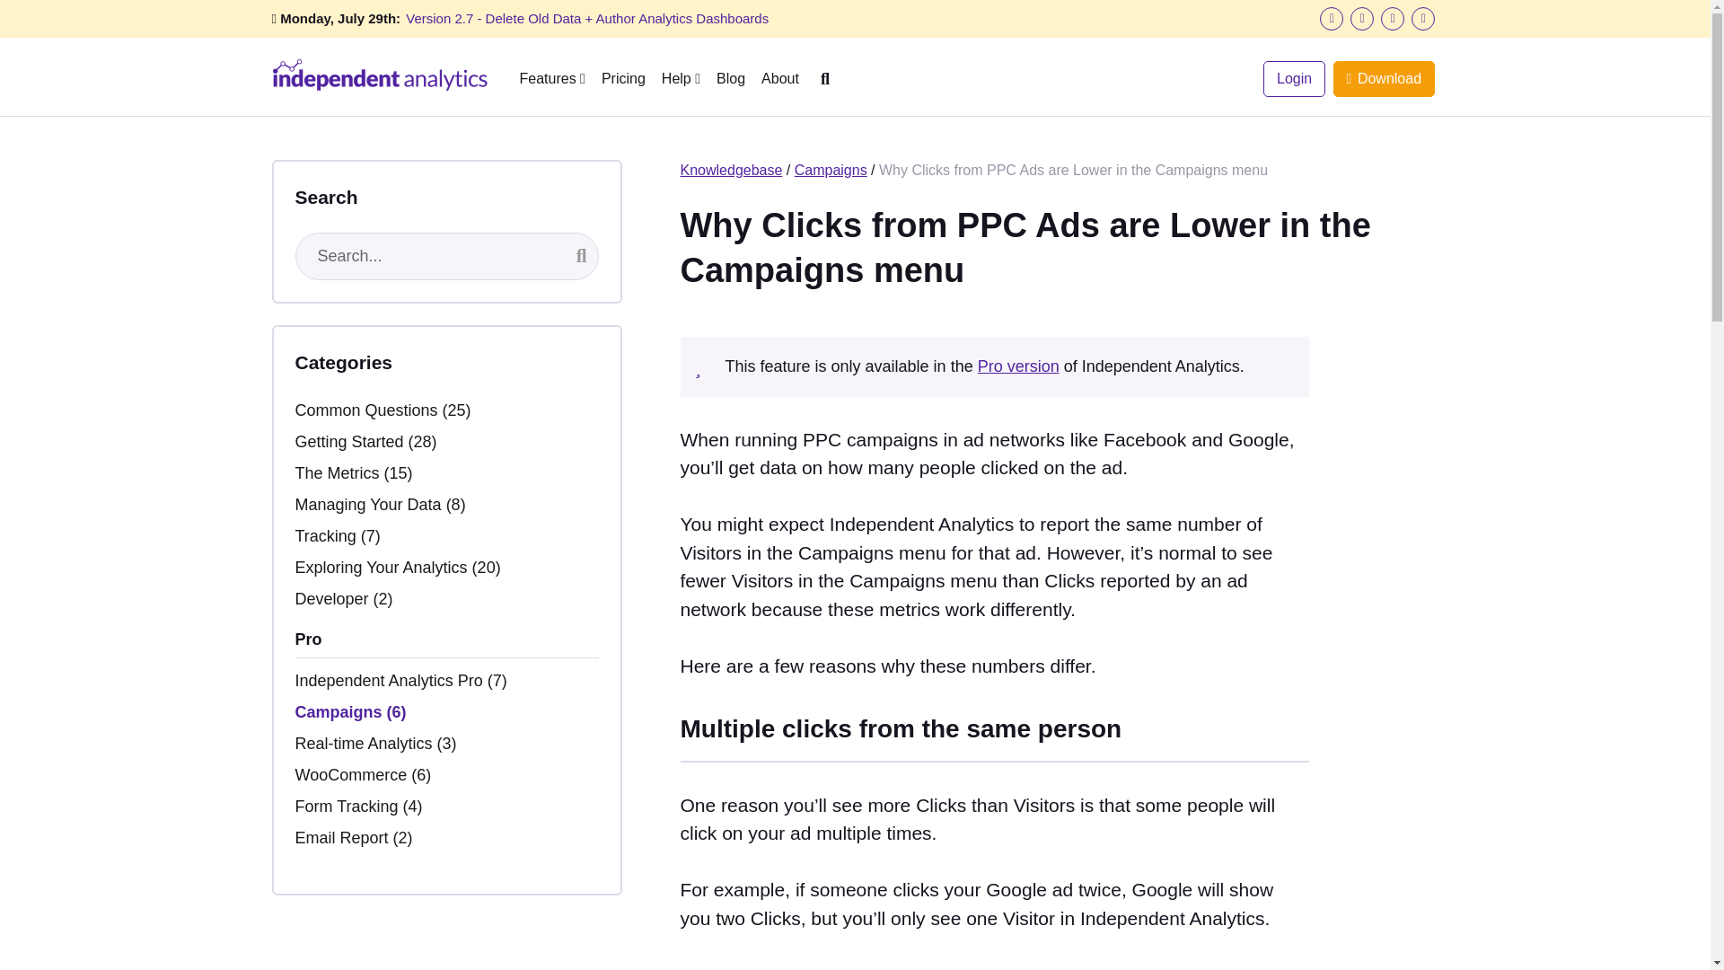 The image size is (1724, 970). I want to click on Pricing, so click(623, 78).